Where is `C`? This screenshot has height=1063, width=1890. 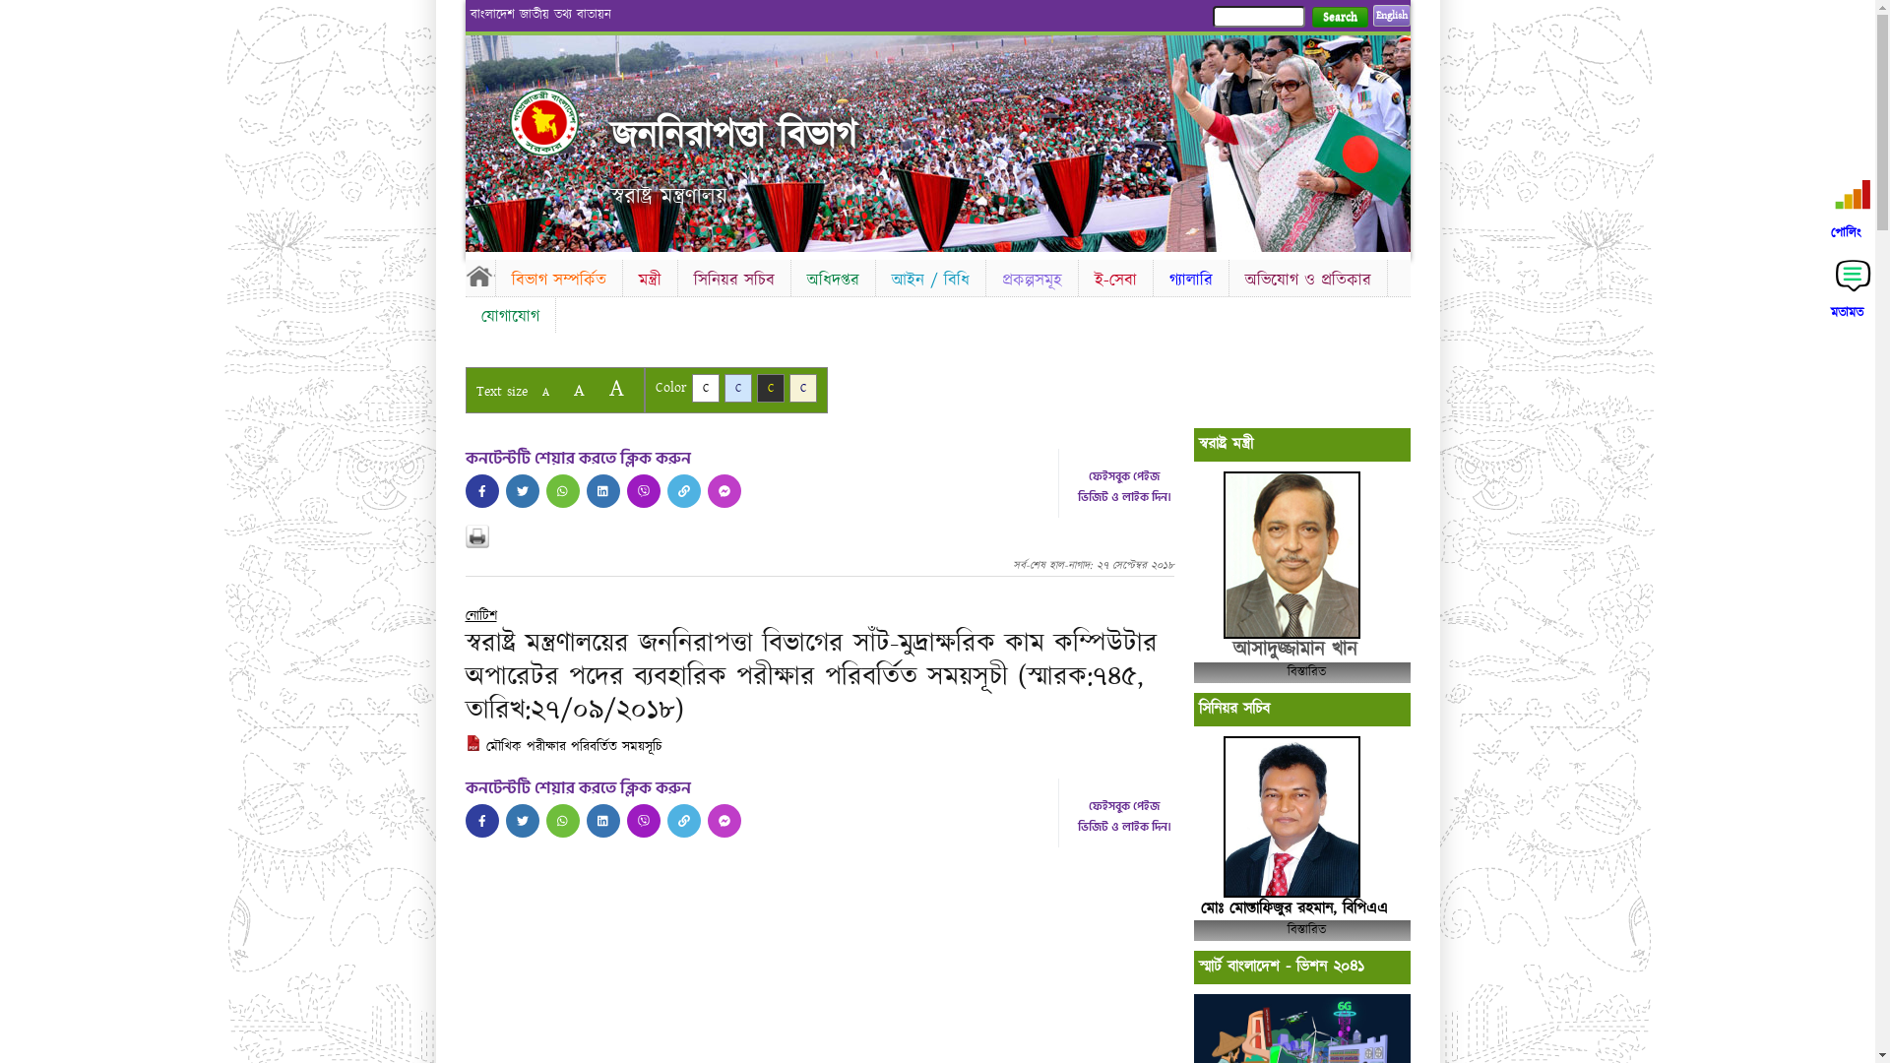 C is located at coordinates (803, 388).